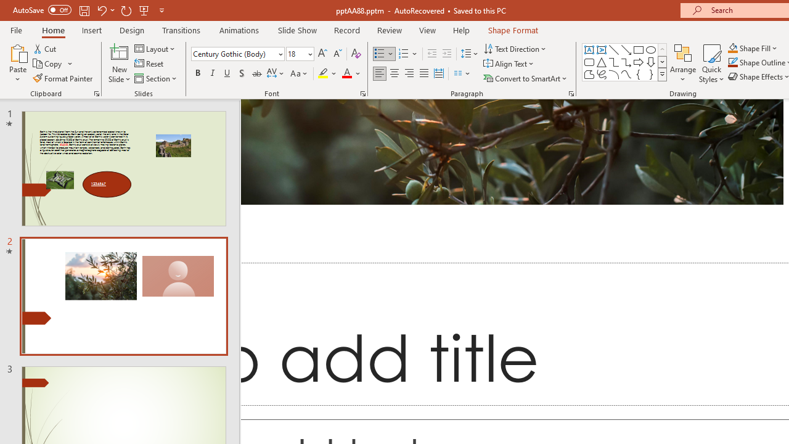 The height and width of the screenshot is (444, 789). I want to click on Line Spacing, so click(470, 54).